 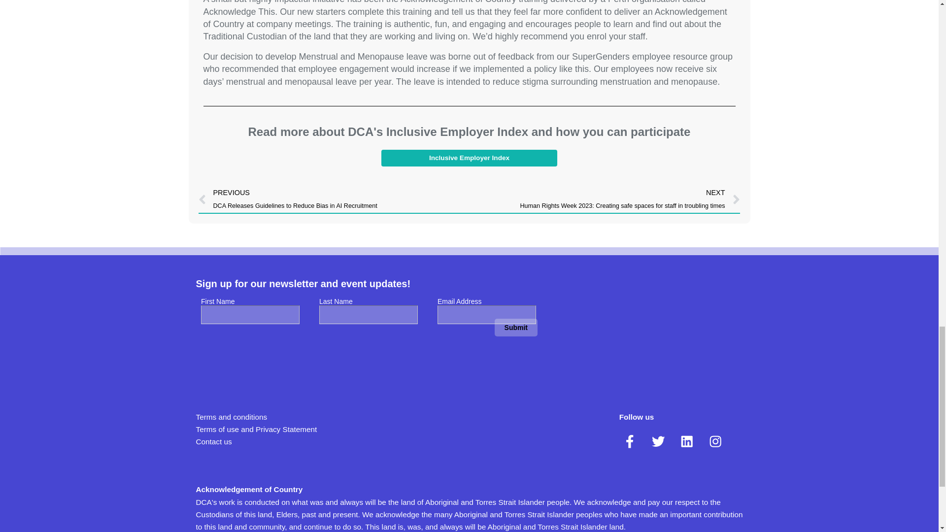 What do you see at coordinates (715, 441) in the screenshot?
I see `Instagram` at bounding box center [715, 441].